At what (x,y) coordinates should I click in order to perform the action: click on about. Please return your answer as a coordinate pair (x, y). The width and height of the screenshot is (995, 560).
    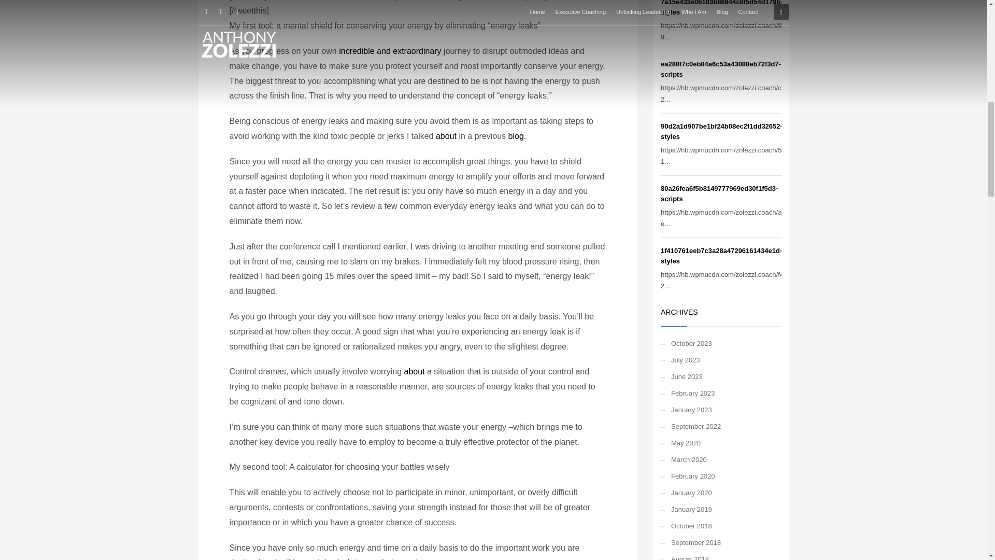
    Looking at the image, I should click on (414, 371).